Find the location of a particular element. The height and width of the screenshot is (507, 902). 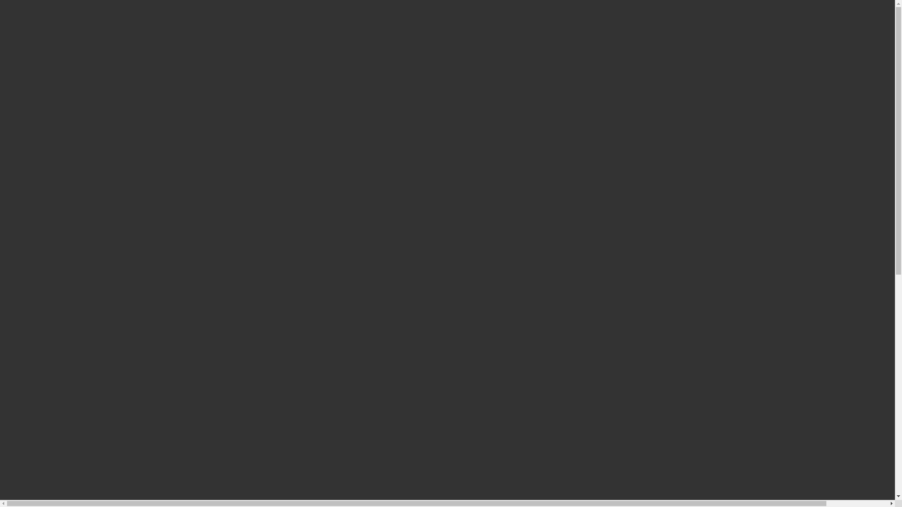

Plausch is located at coordinates (49, 89).